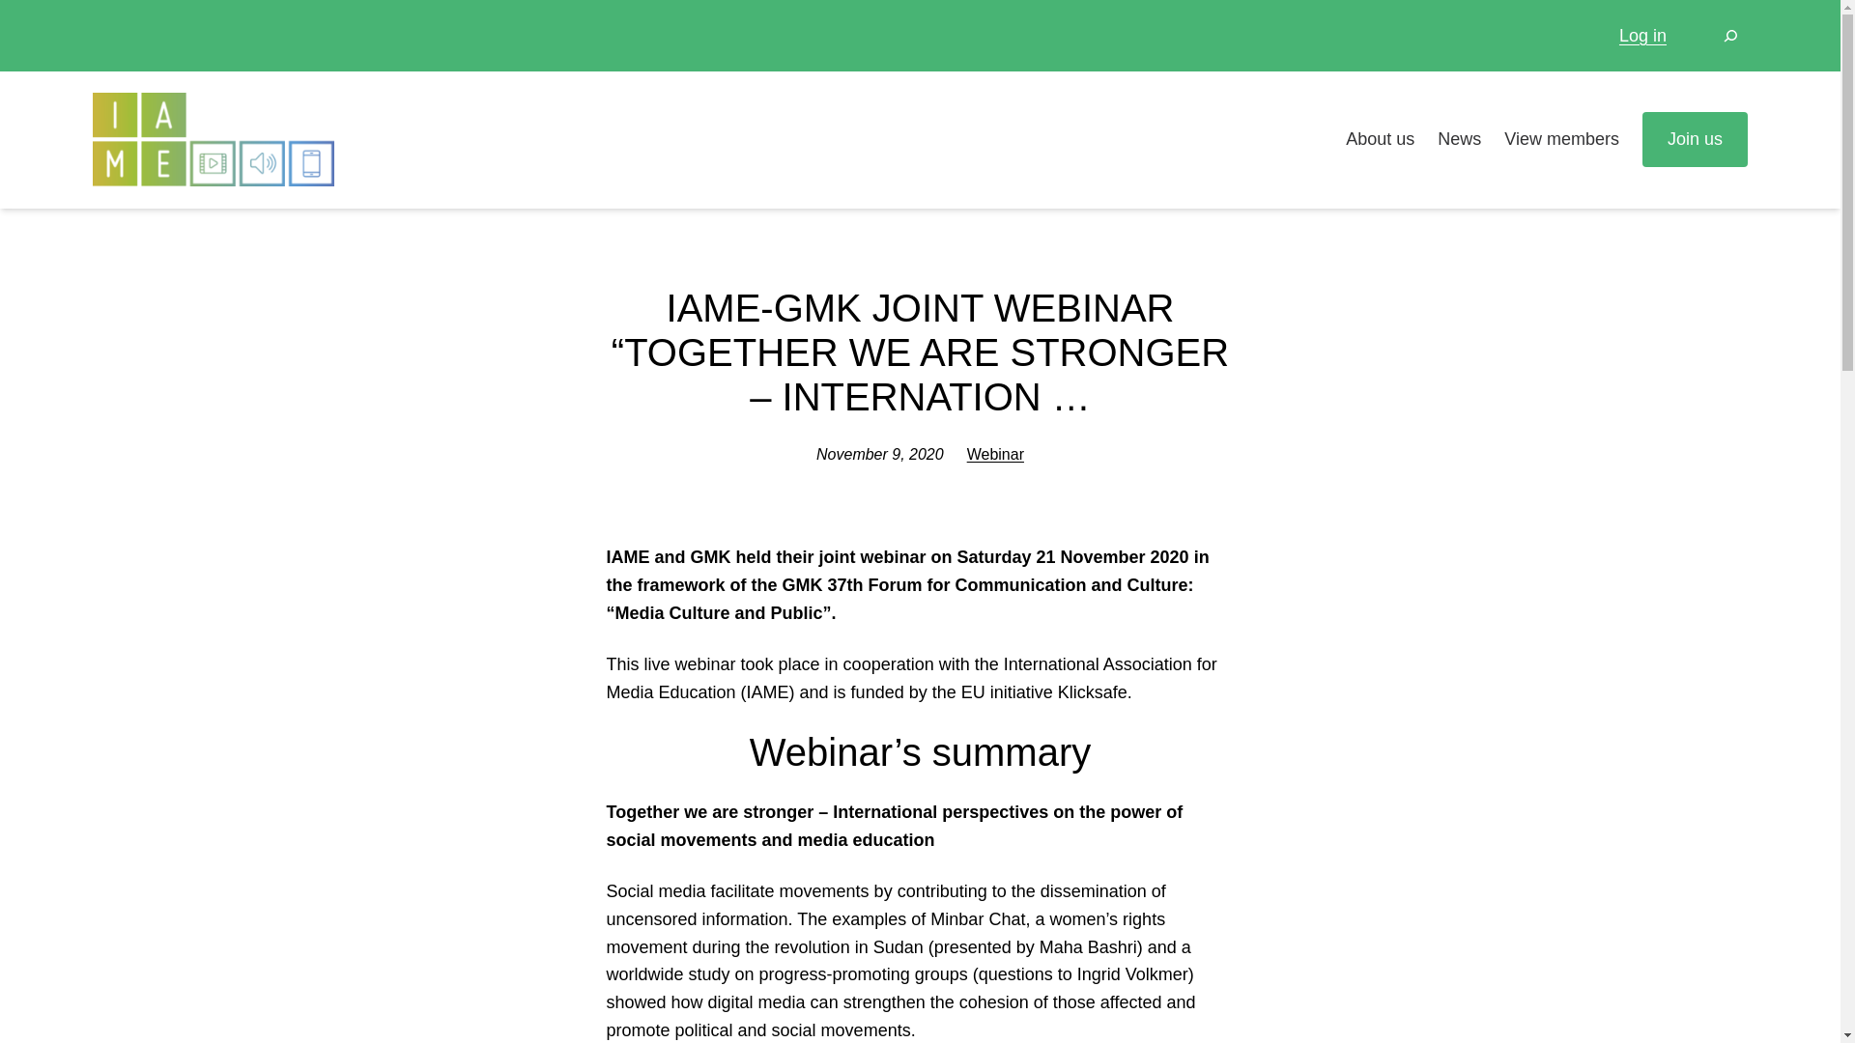 The image size is (1855, 1043). What do you see at coordinates (995, 454) in the screenshot?
I see `Webinar` at bounding box center [995, 454].